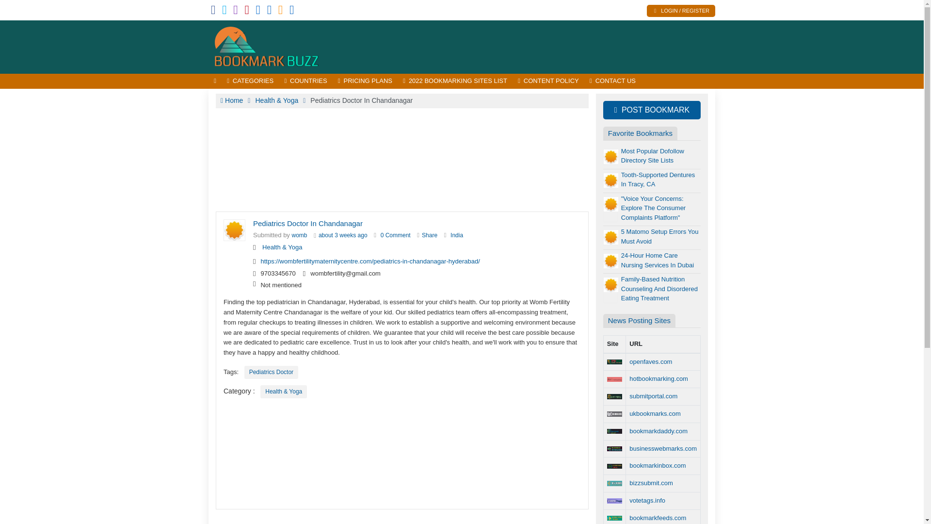 The image size is (931, 524). I want to click on 2022 BOOKMARKING SITES LIST, so click(455, 81).